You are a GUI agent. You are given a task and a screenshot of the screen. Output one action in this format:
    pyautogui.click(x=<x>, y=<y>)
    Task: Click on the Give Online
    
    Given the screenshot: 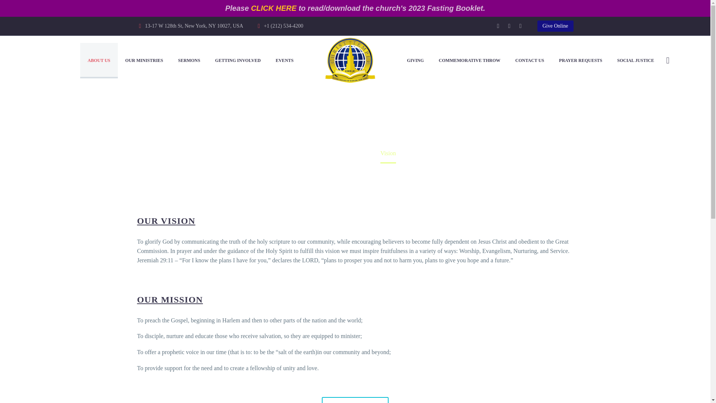 What is the action you would take?
    pyautogui.click(x=555, y=26)
    